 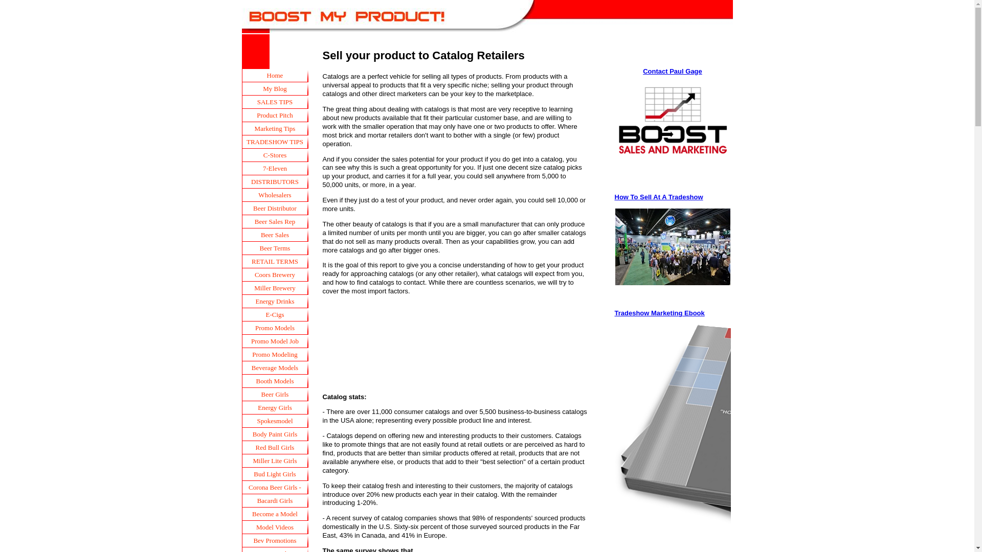 What do you see at coordinates (275, 209) in the screenshot?
I see `Beer Distributor` at bounding box center [275, 209].